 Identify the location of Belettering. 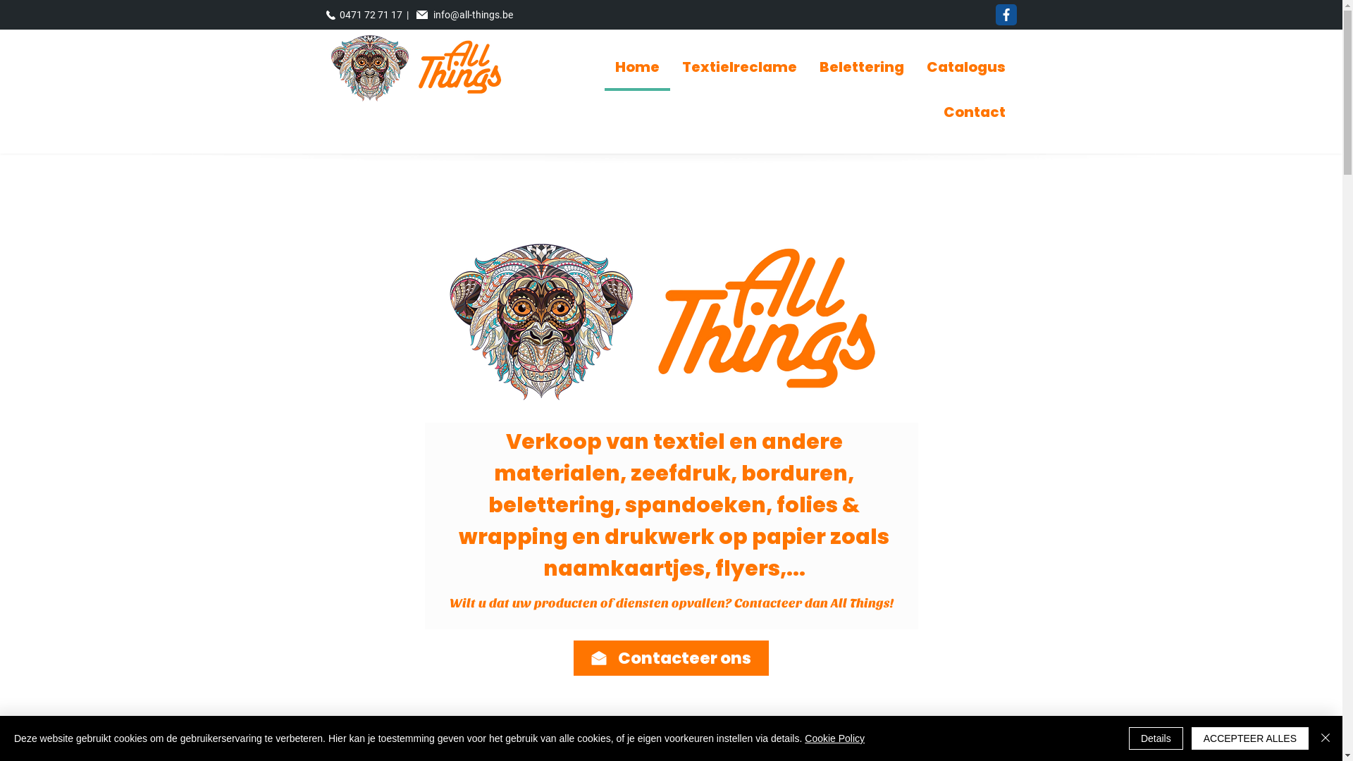
(862, 68).